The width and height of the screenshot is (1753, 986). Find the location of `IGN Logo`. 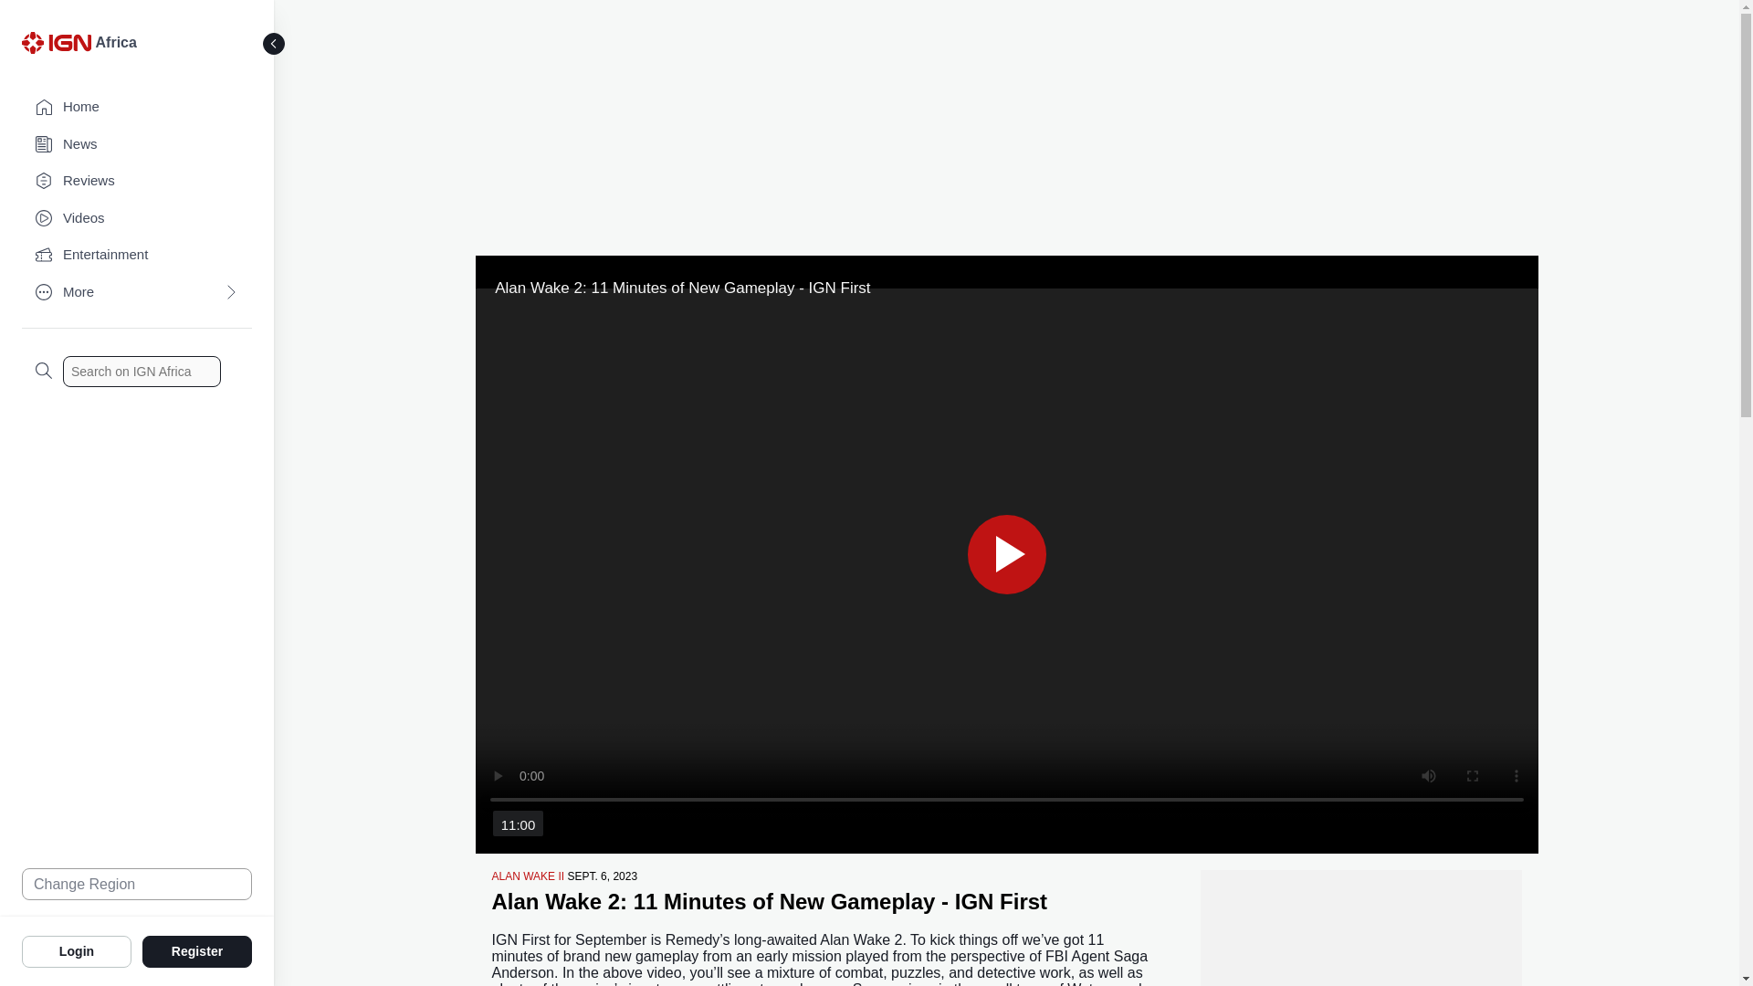

IGN Logo is located at coordinates (58, 47).